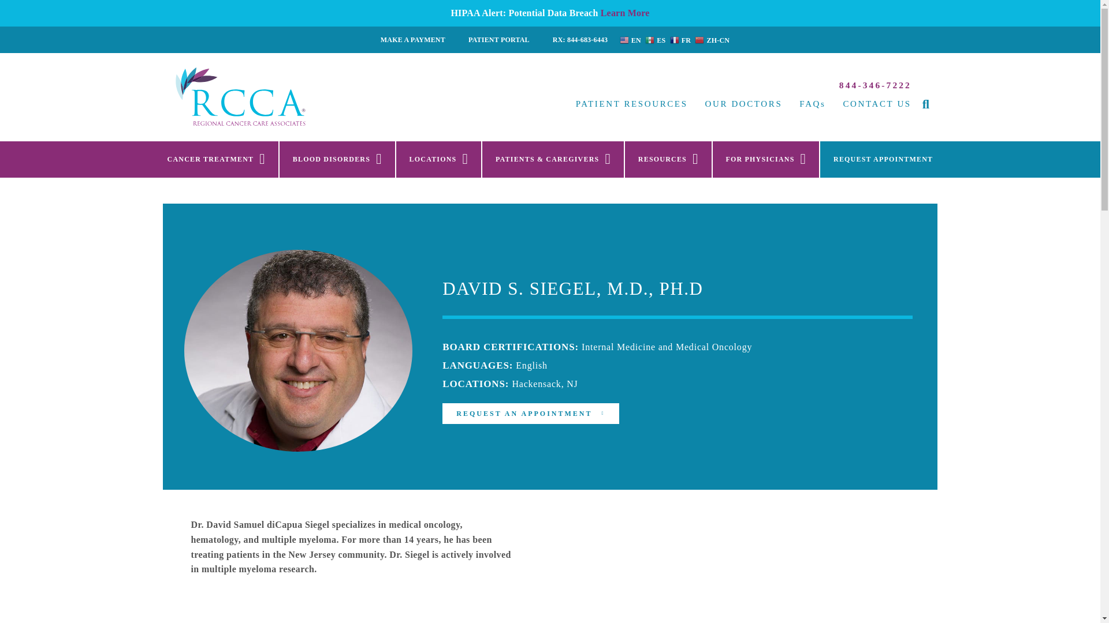 Image resolution: width=1109 pixels, height=623 pixels. I want to click on PATIENT PORTAL, so click(499, 39).